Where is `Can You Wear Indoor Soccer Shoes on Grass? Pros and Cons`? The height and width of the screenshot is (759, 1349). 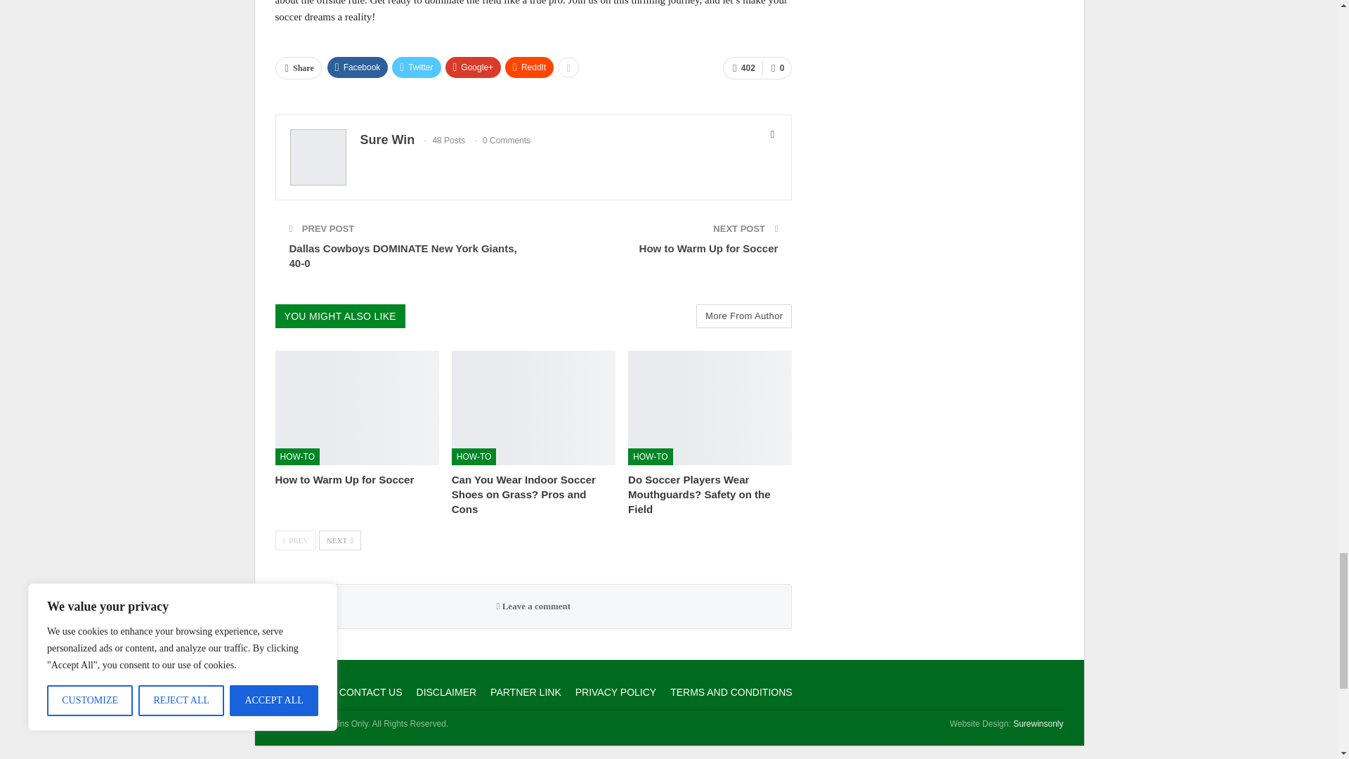 Can You Wear Indoor Soccer Shoes on Grass? Pros and Cons is located at coordinates (524, 494).